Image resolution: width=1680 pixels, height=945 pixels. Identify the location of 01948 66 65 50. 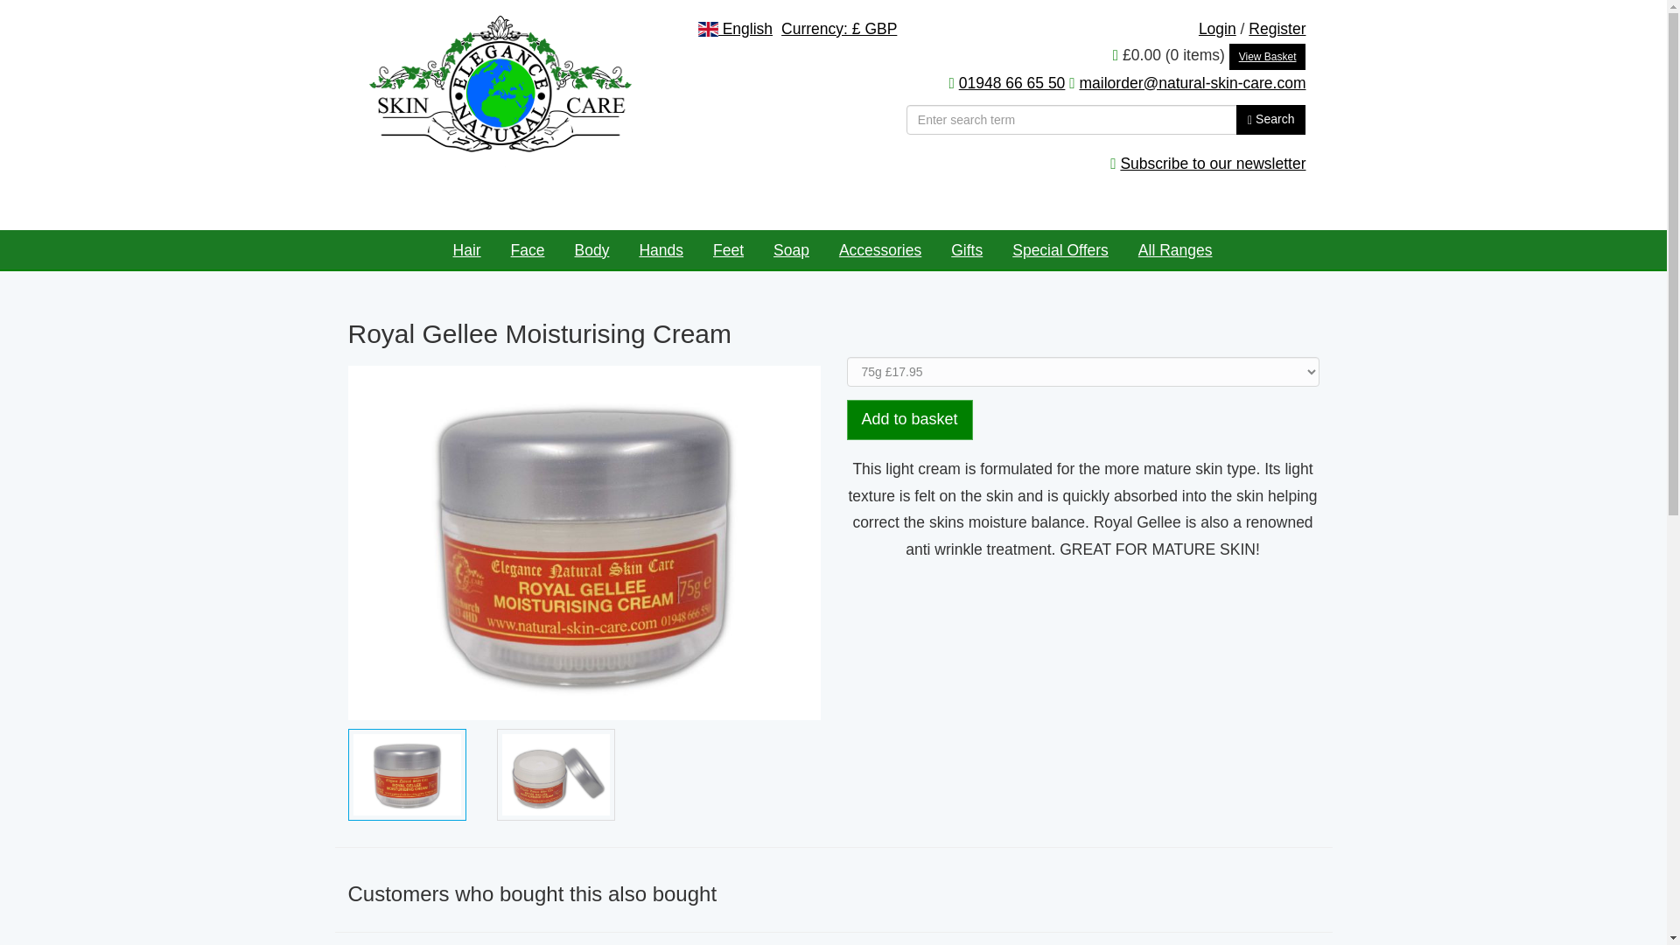
(1011, 82).